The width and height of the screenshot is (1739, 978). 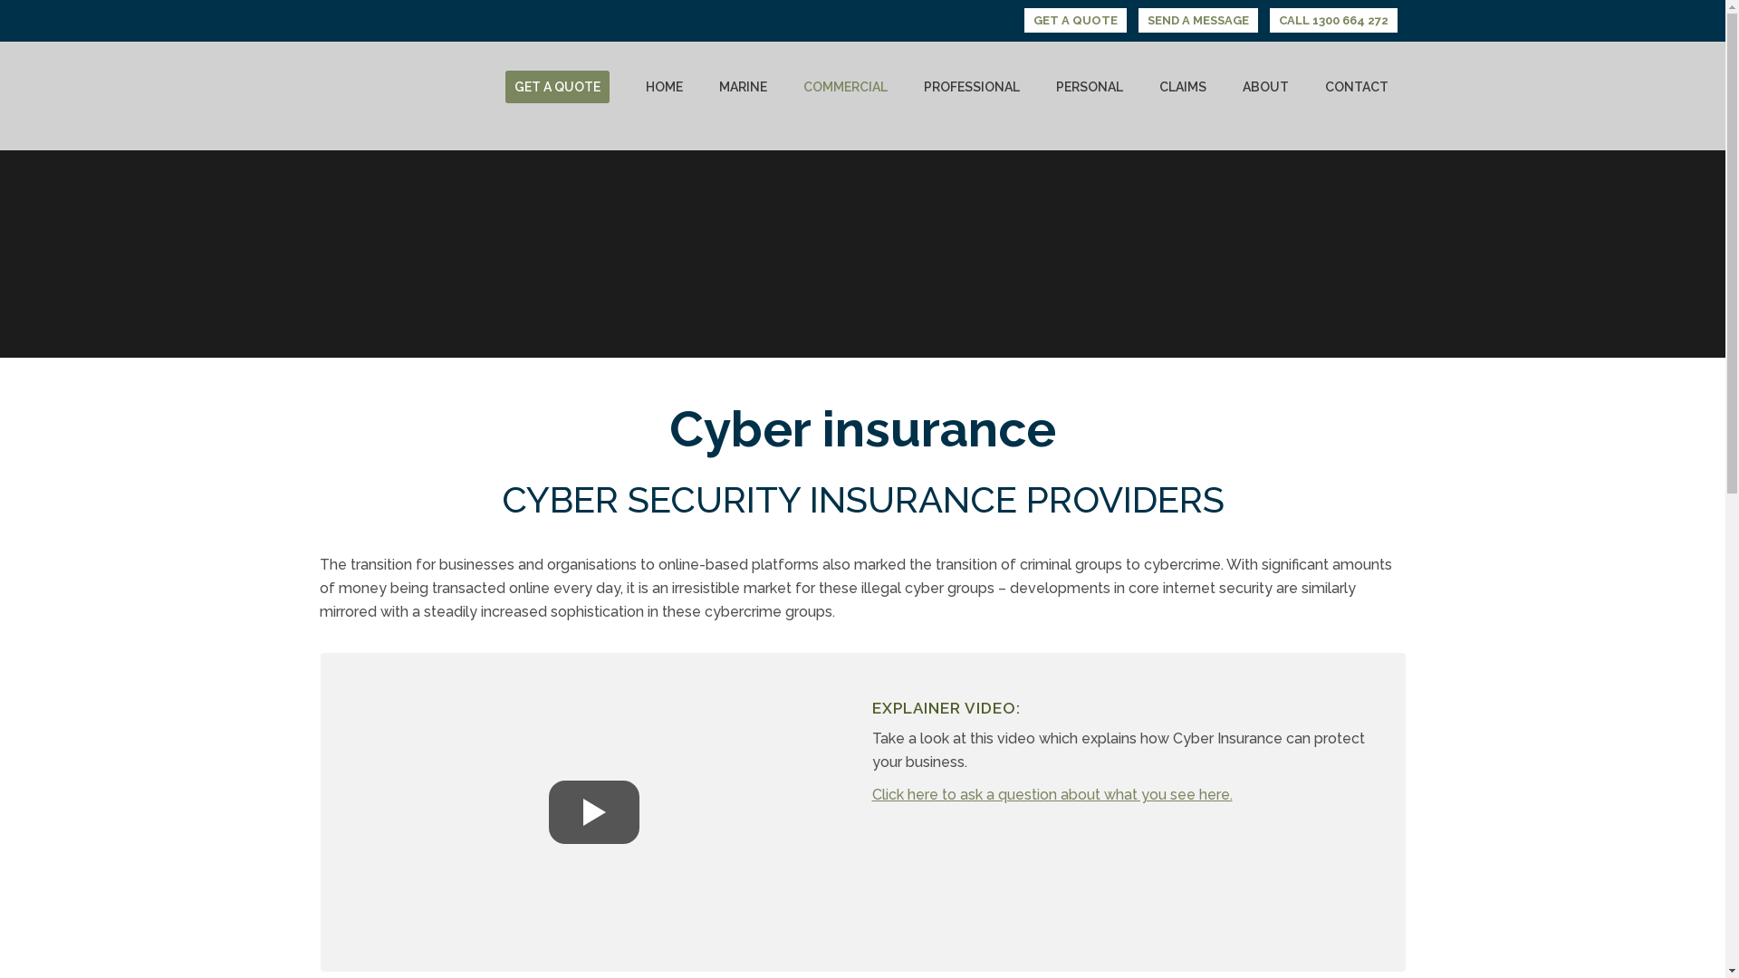 What do you see at coordinates (1356, 87) in the screenshot?
I see `CONTACT` at bounding box center [1356, 87].